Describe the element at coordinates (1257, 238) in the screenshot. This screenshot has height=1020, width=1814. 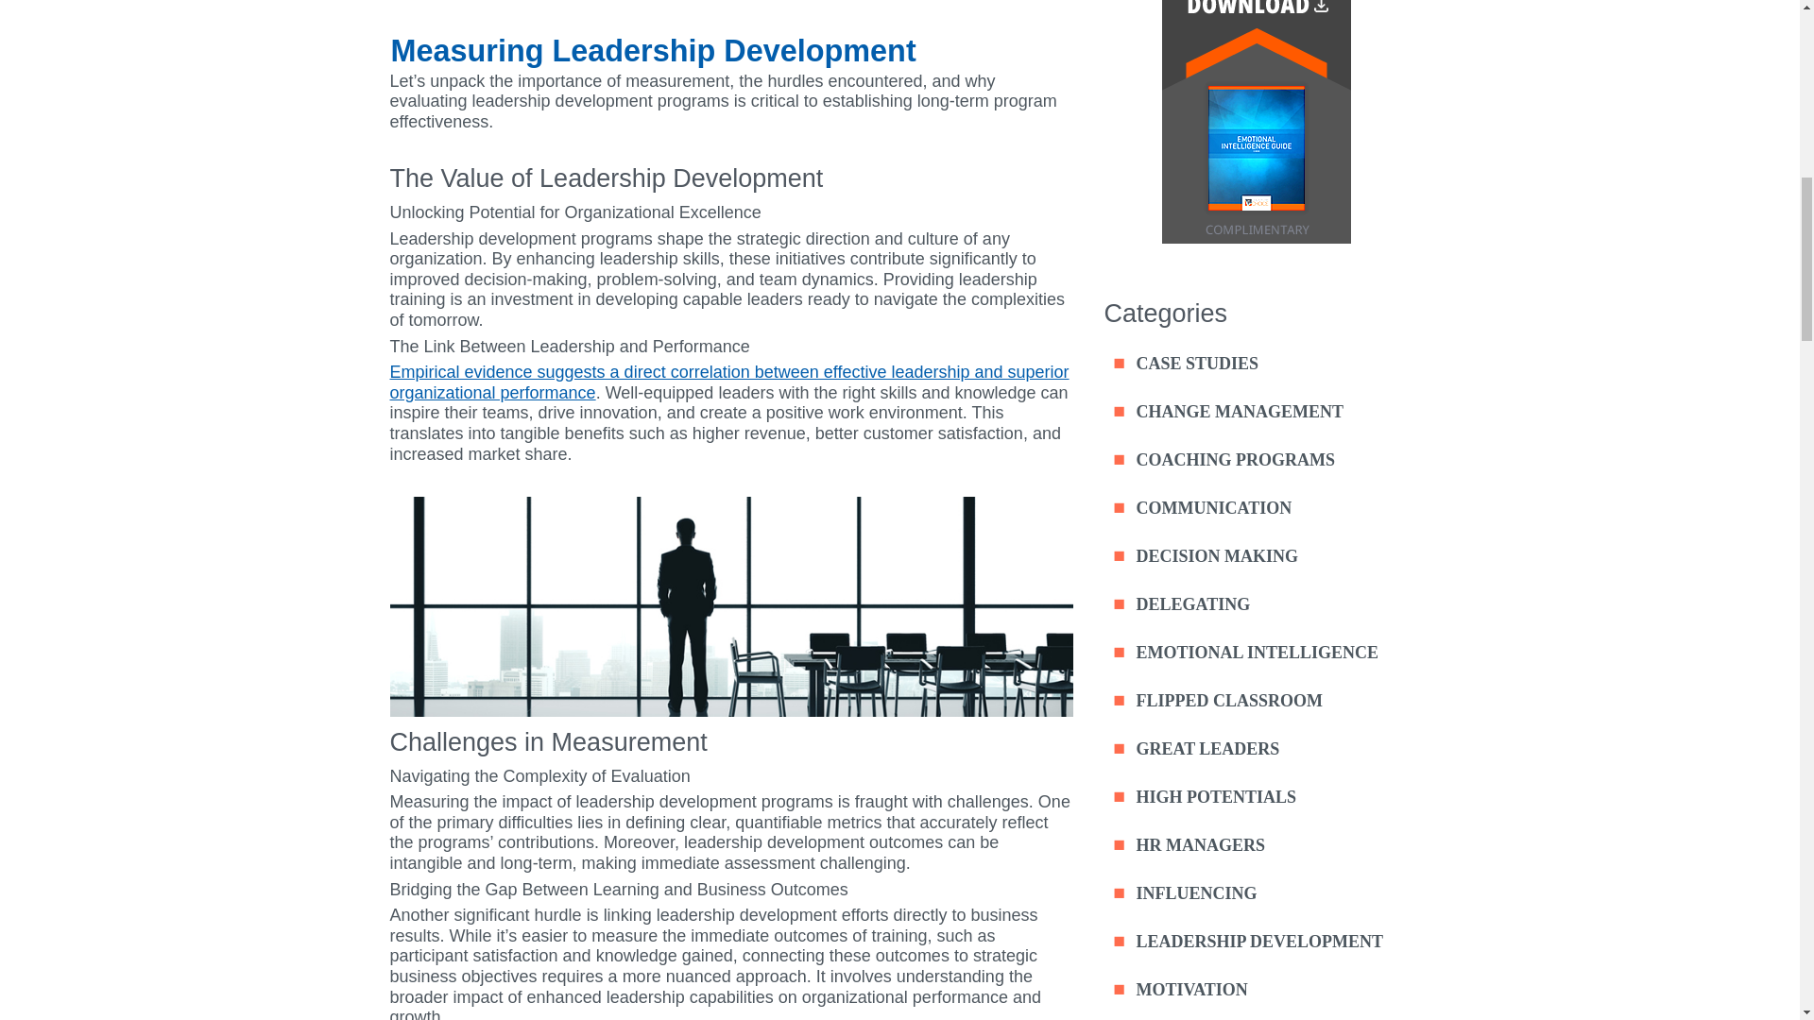
I see `Download our Leadership Guide to Emotional Intelligence` at that location.